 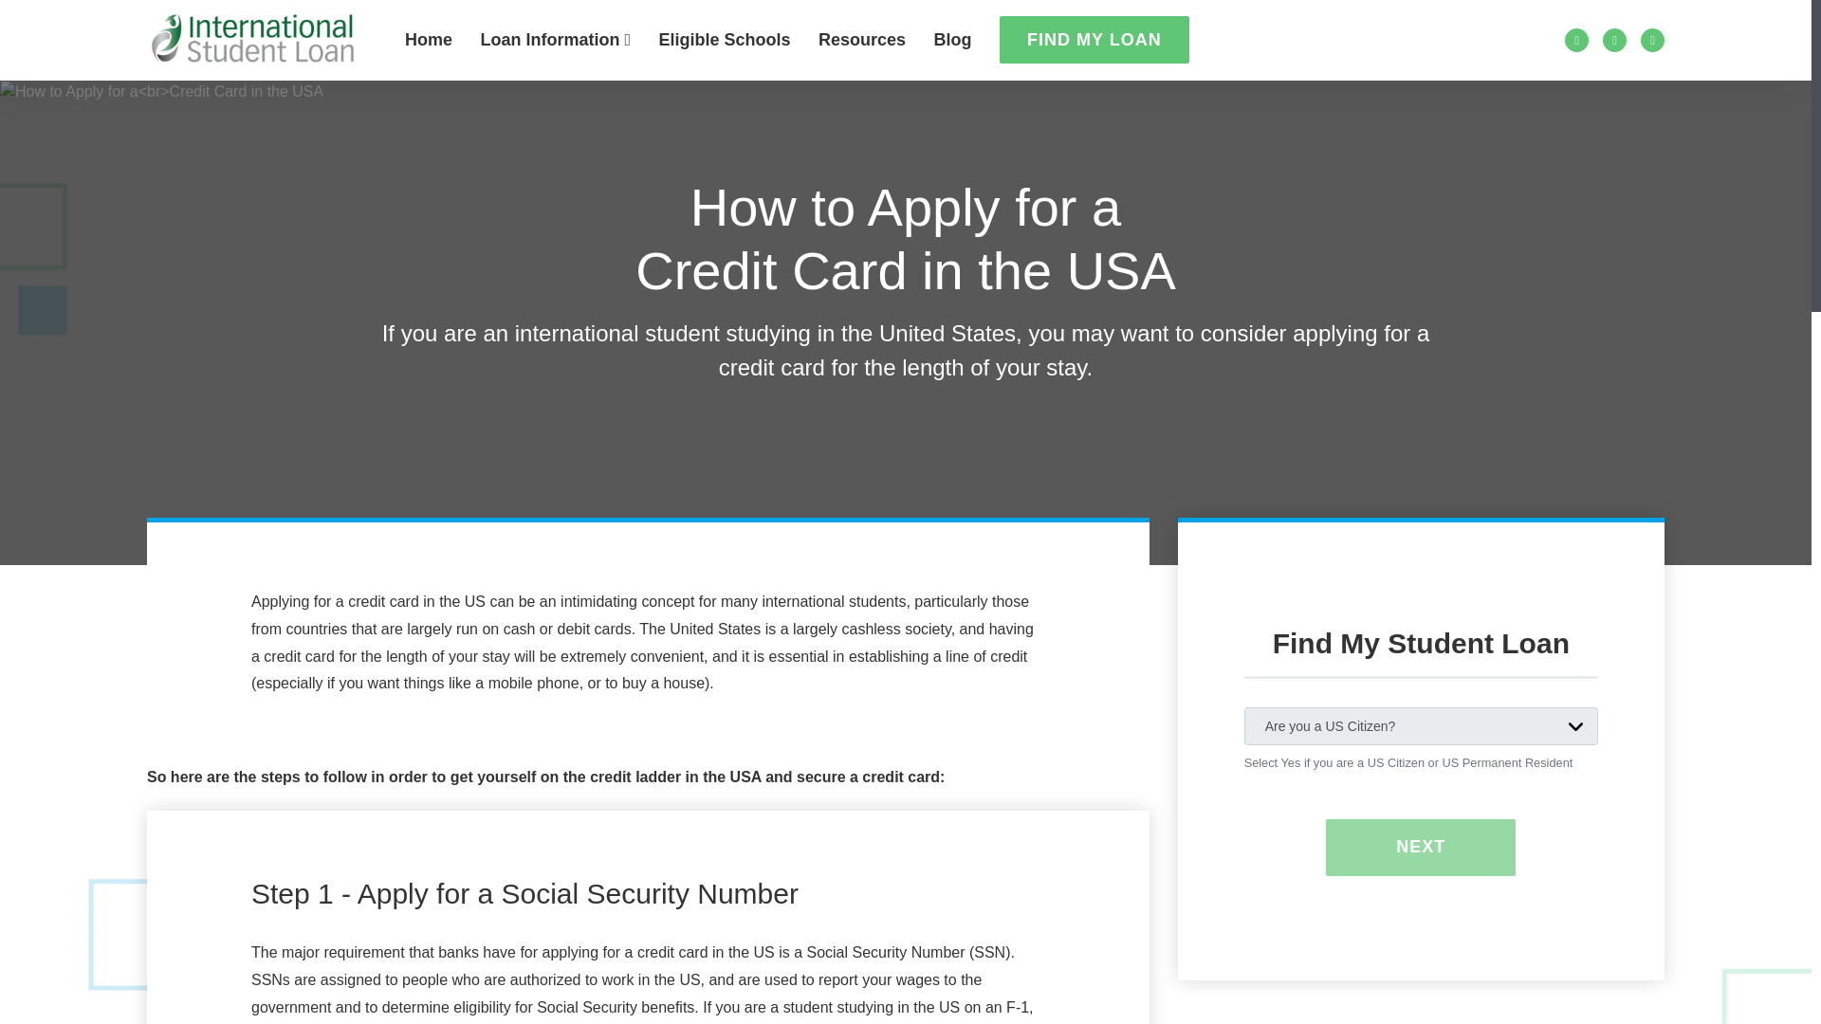 I want to click on Loan Eligible School List , so click(x=724, y=40).